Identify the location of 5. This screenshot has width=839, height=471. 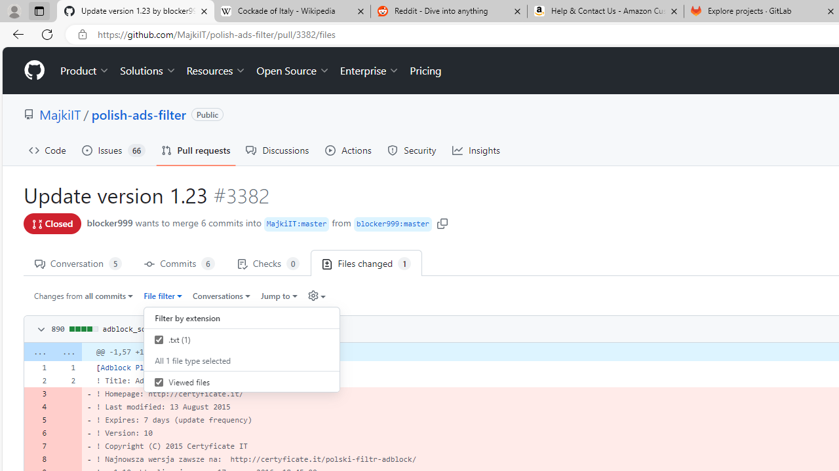
(38, 420).